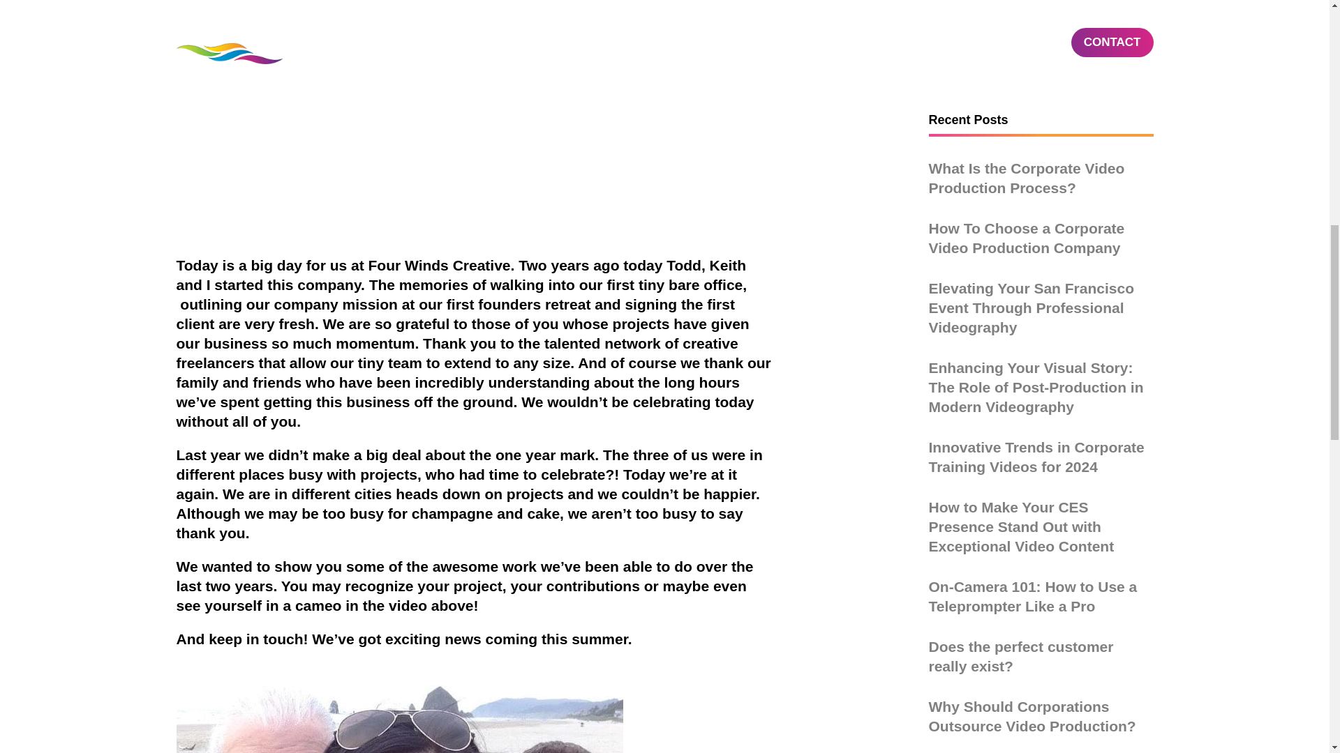  I want to click on Does the perfect customer really exist?, so click(1020, 279).